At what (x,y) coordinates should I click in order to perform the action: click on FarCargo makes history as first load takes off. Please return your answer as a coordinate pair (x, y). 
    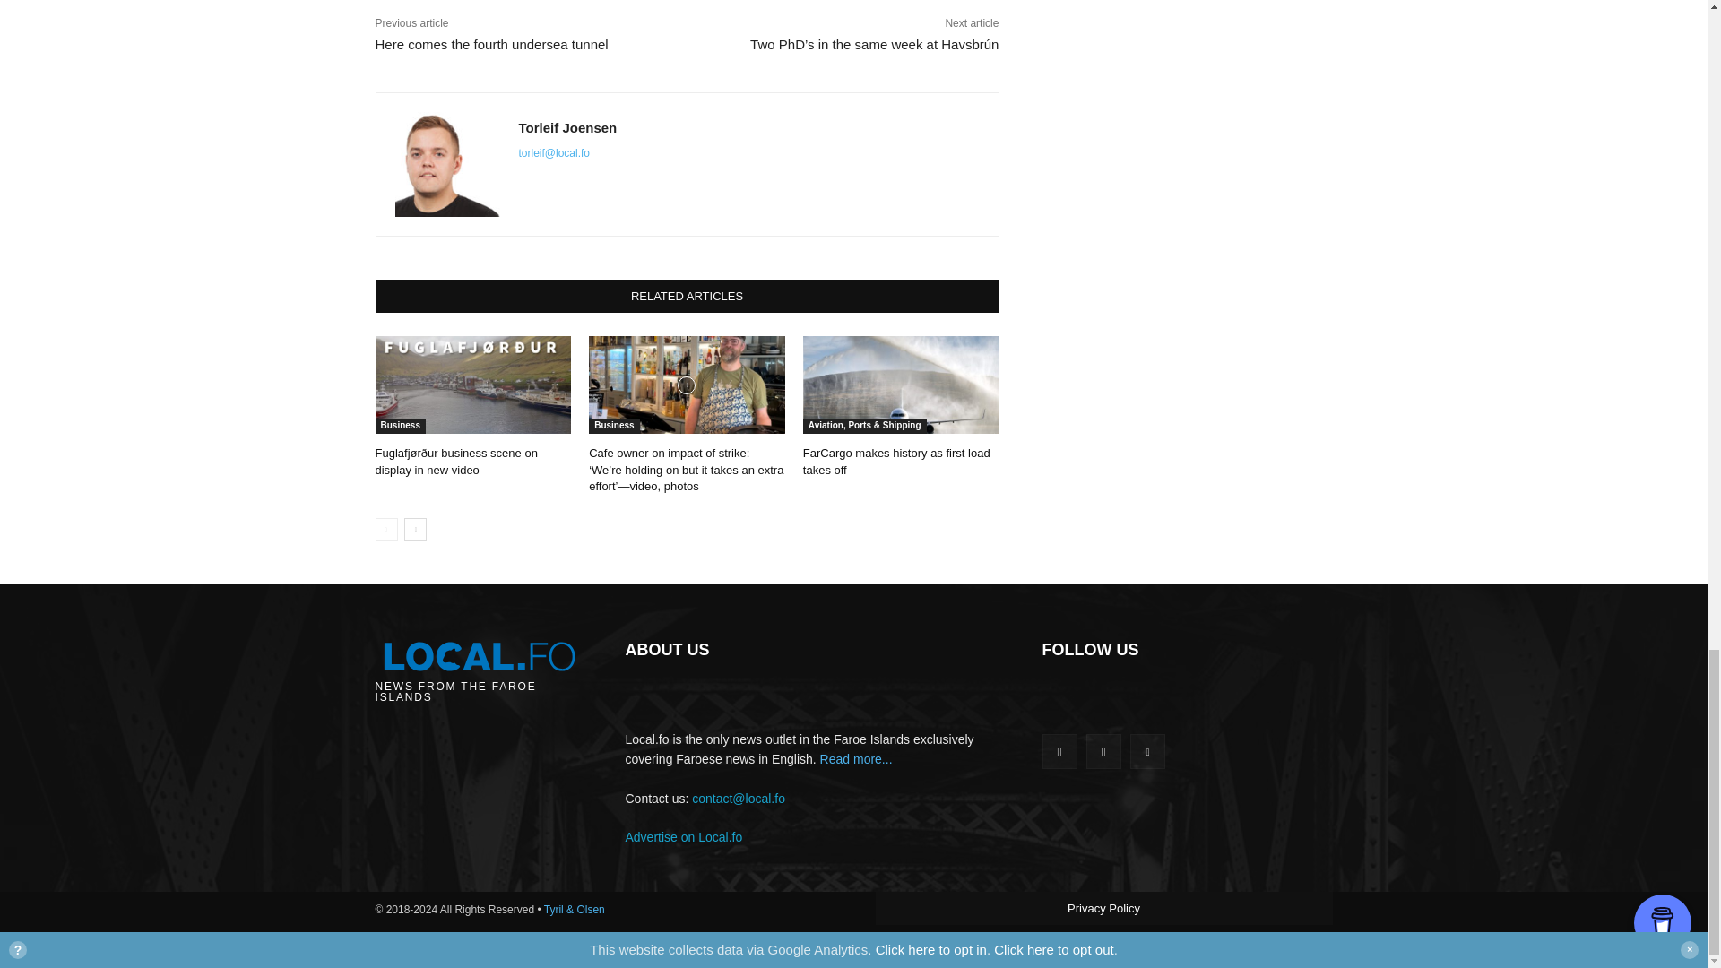
    Looking at the image, I should click on (902, 384).